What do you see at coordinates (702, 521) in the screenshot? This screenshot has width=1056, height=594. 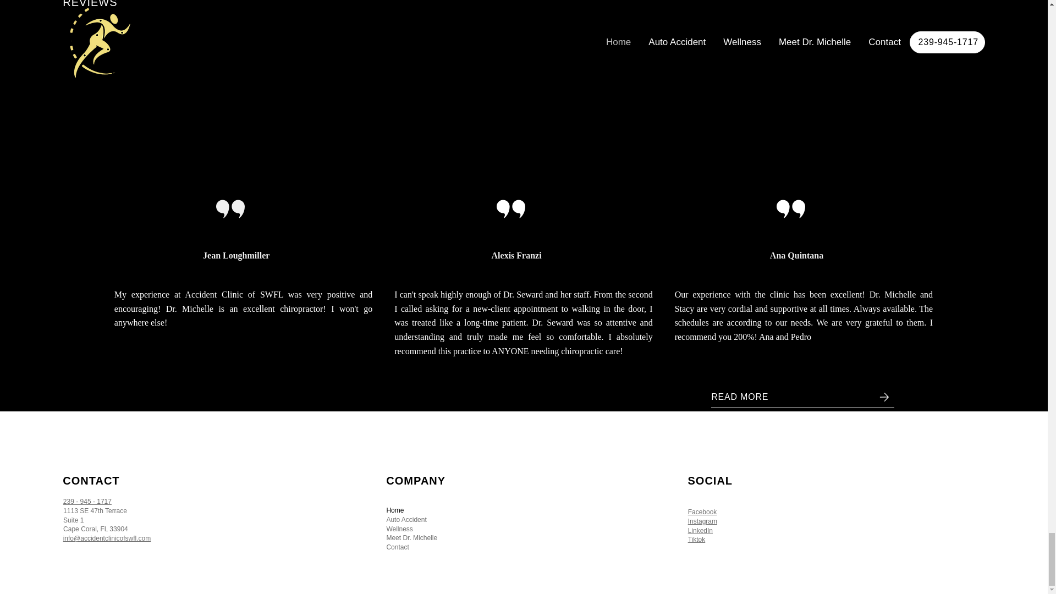 I see `Instagram` at bounding box center [702, 521].